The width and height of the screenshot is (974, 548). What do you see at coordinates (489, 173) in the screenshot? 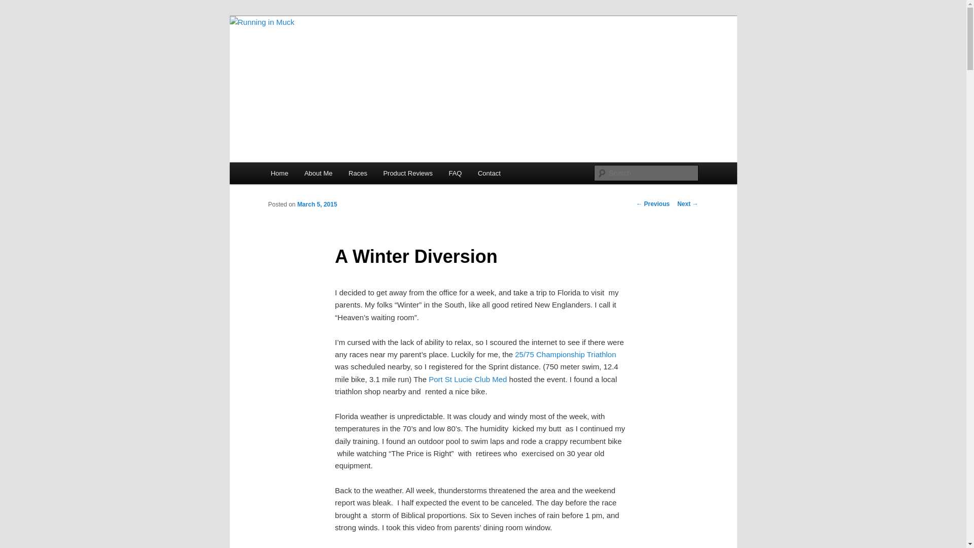
I see `Contact` at bounding box center [489, 173].